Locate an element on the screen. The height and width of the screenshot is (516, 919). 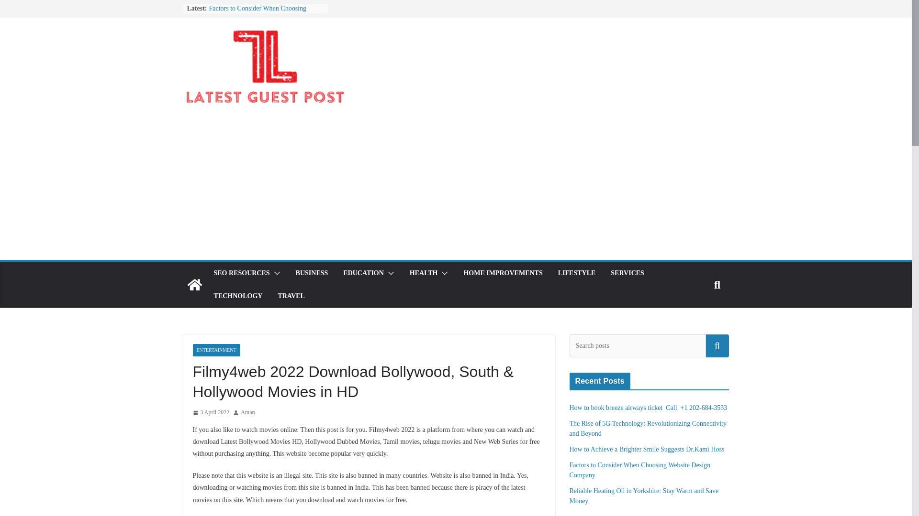
Aman is located at coordinates (247, 413).